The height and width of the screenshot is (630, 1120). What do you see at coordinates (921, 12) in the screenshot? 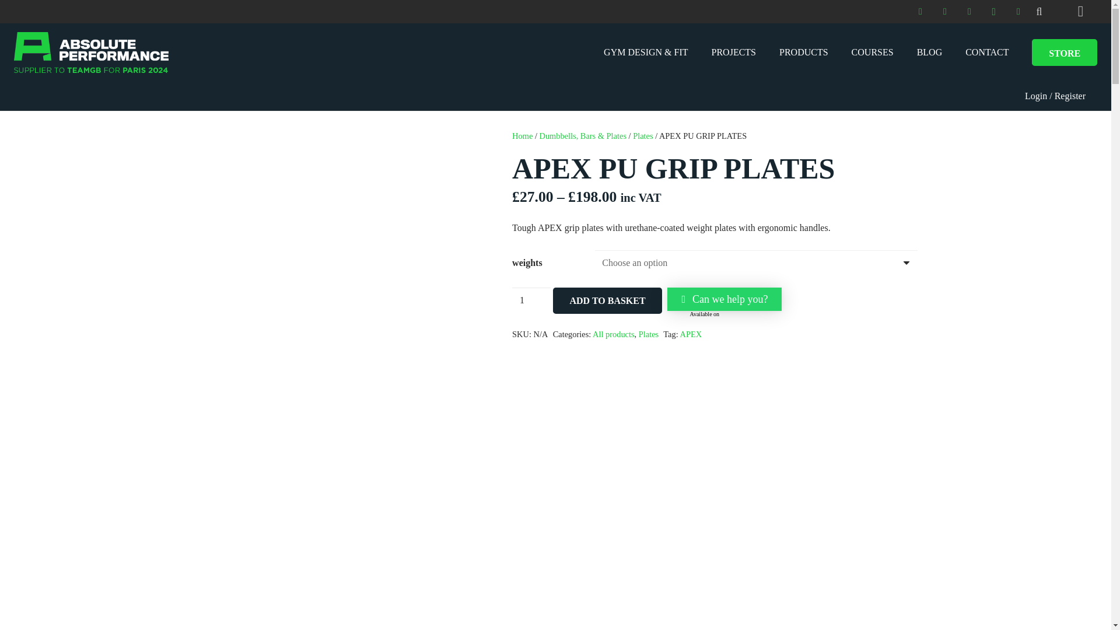
I see `Facebook` at bounding box center [921, 12].